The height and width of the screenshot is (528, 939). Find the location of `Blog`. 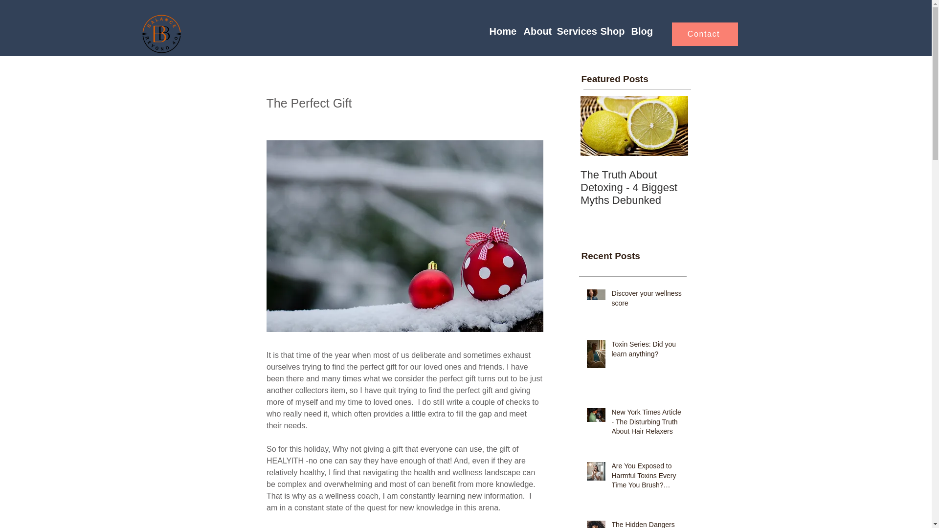

Blog is located at coordinates (640, 31).